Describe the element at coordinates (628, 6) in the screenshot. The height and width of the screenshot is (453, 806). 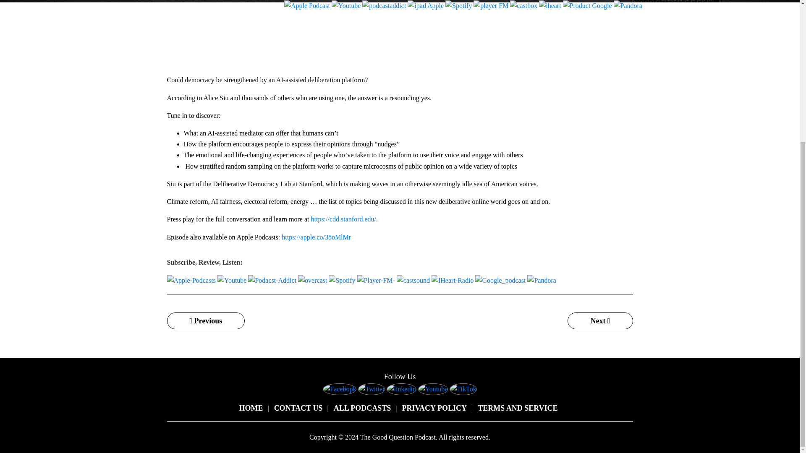
I see `Pandora` at that location.